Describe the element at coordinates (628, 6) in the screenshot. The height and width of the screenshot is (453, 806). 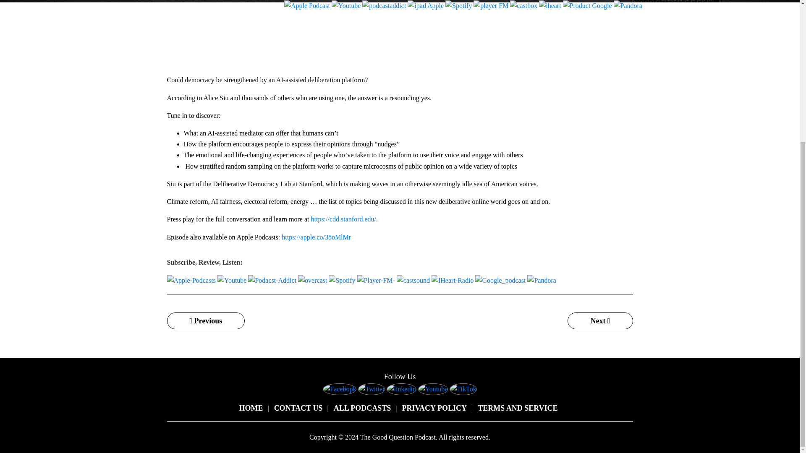
I see `Pandora` at that location.